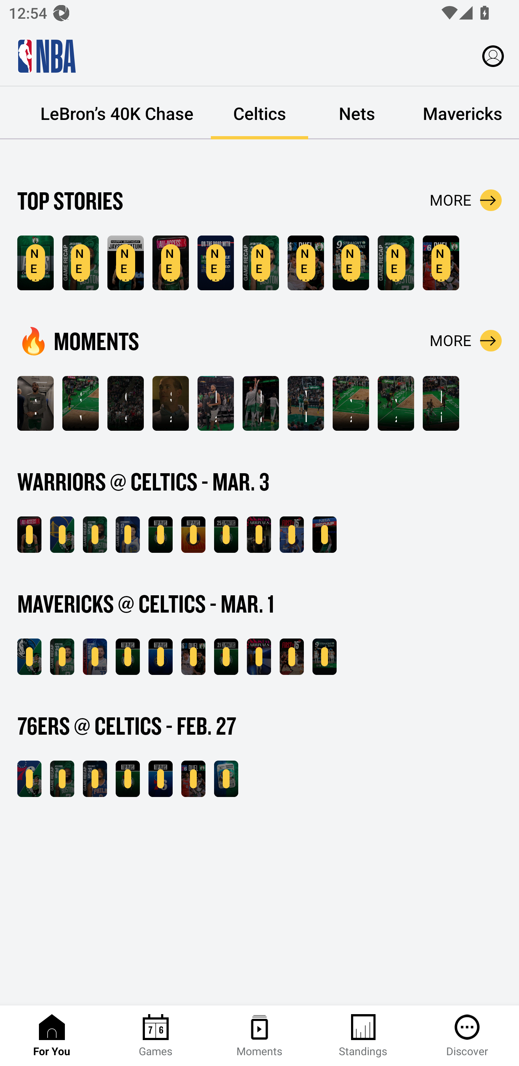 Image resolution: width=519 pixels, height=1066 pixels. I want to click on NEW BOS' Top Plays of Week 19, so click(35, 263).